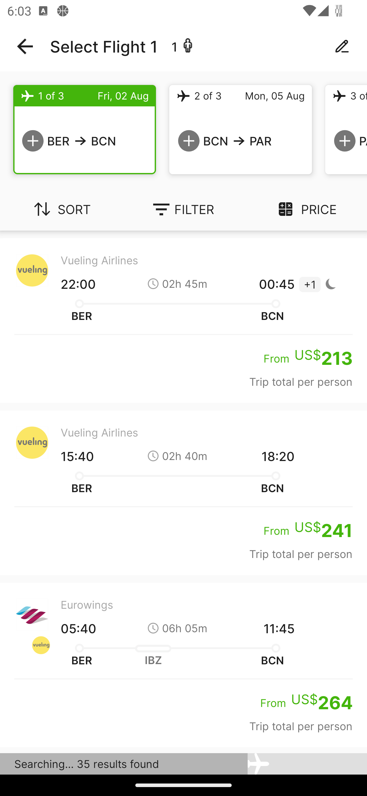  Describe the element at coordinates (306, 209) in the screenshot. I see `PRICE` at that location.